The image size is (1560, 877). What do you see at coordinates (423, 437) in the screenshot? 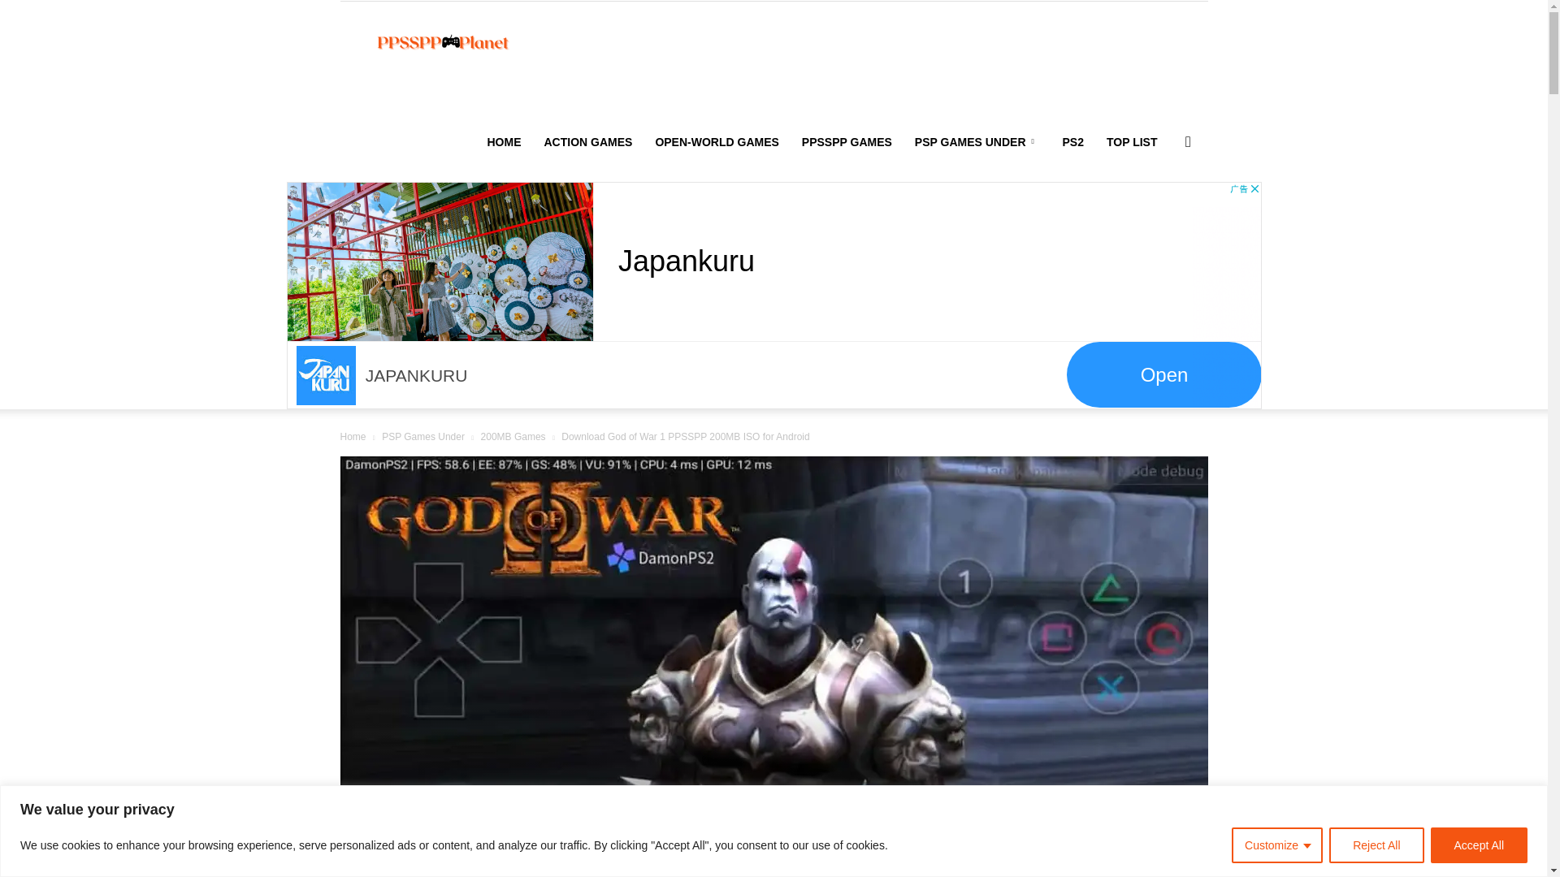
I see `View all posts in PSP Games Under` at bounding box center [423, 437].